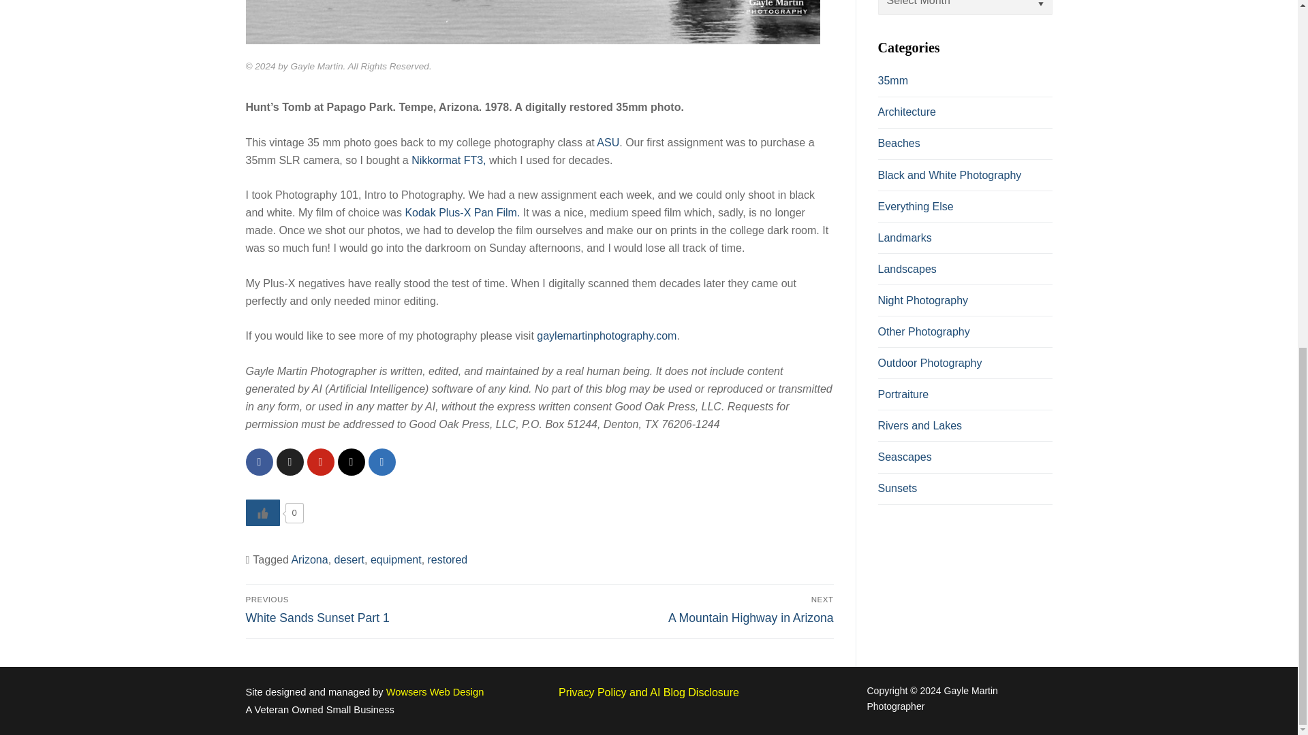 This screenshot has width=1308, height=735. Describe the element at coordinates (448, 160) in the screenshot. I see `restored` at that location.